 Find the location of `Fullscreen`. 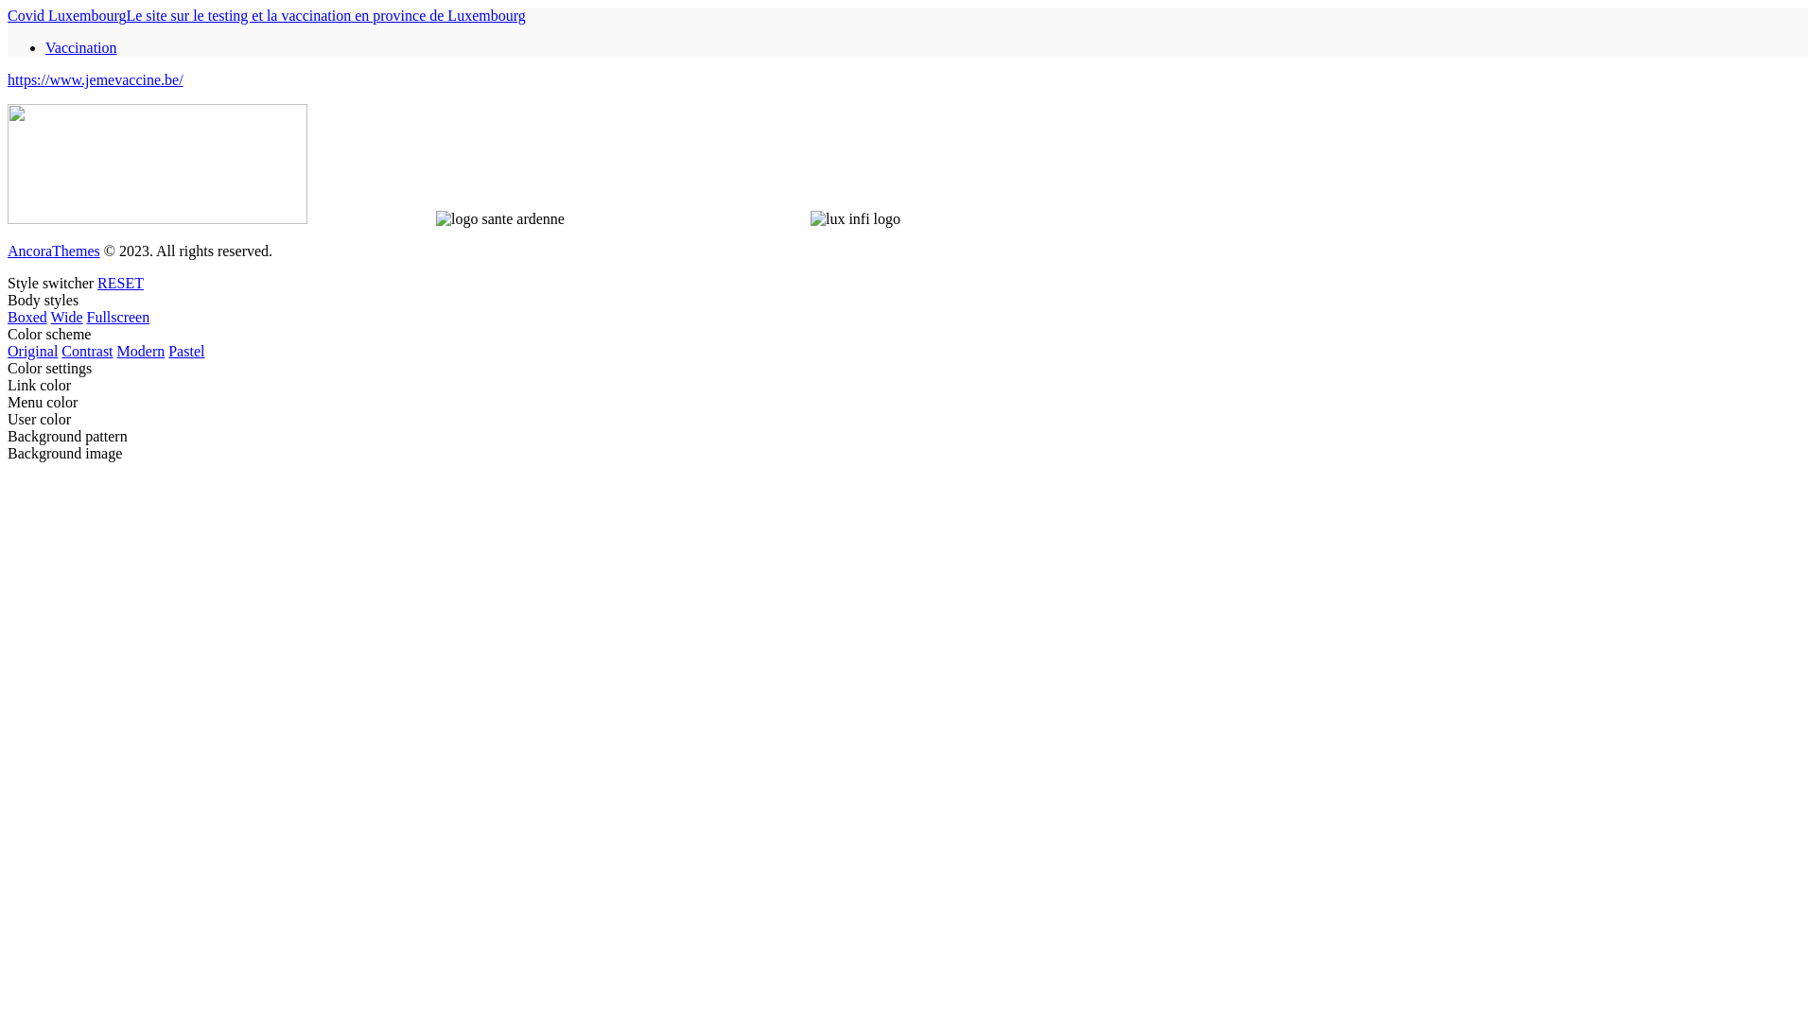

Fullscreen is located at coordinates (119, 318).